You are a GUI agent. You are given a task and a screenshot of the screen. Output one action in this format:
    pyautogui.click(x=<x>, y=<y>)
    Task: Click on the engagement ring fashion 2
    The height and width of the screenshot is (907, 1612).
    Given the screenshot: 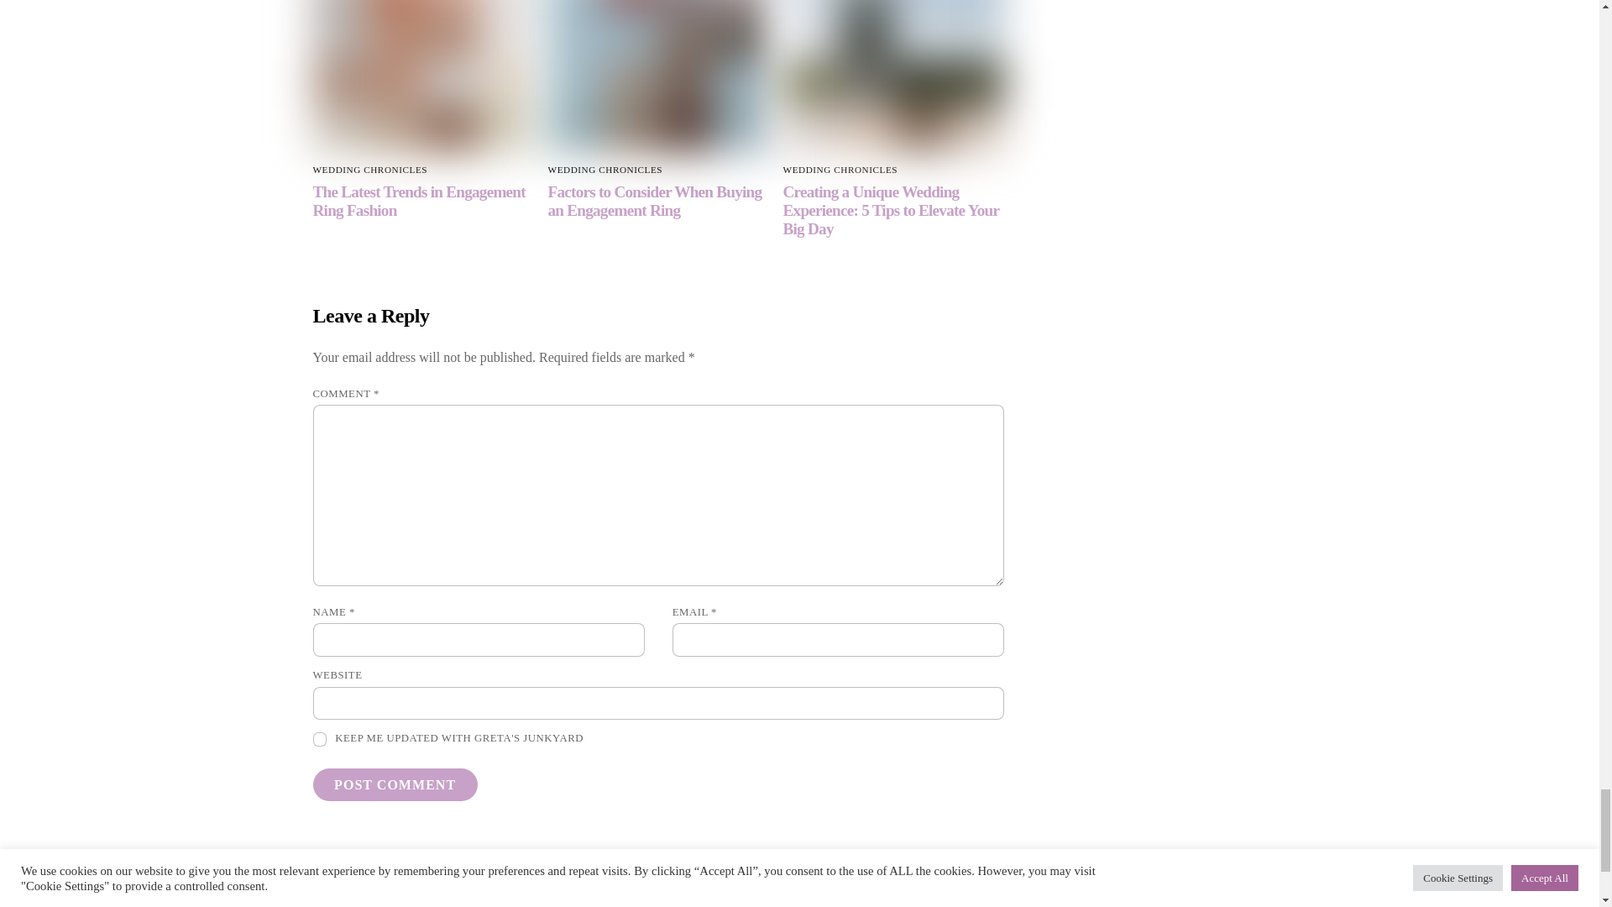 What is the action you would take?
    pyautogui.click(x=423, y=664)
    